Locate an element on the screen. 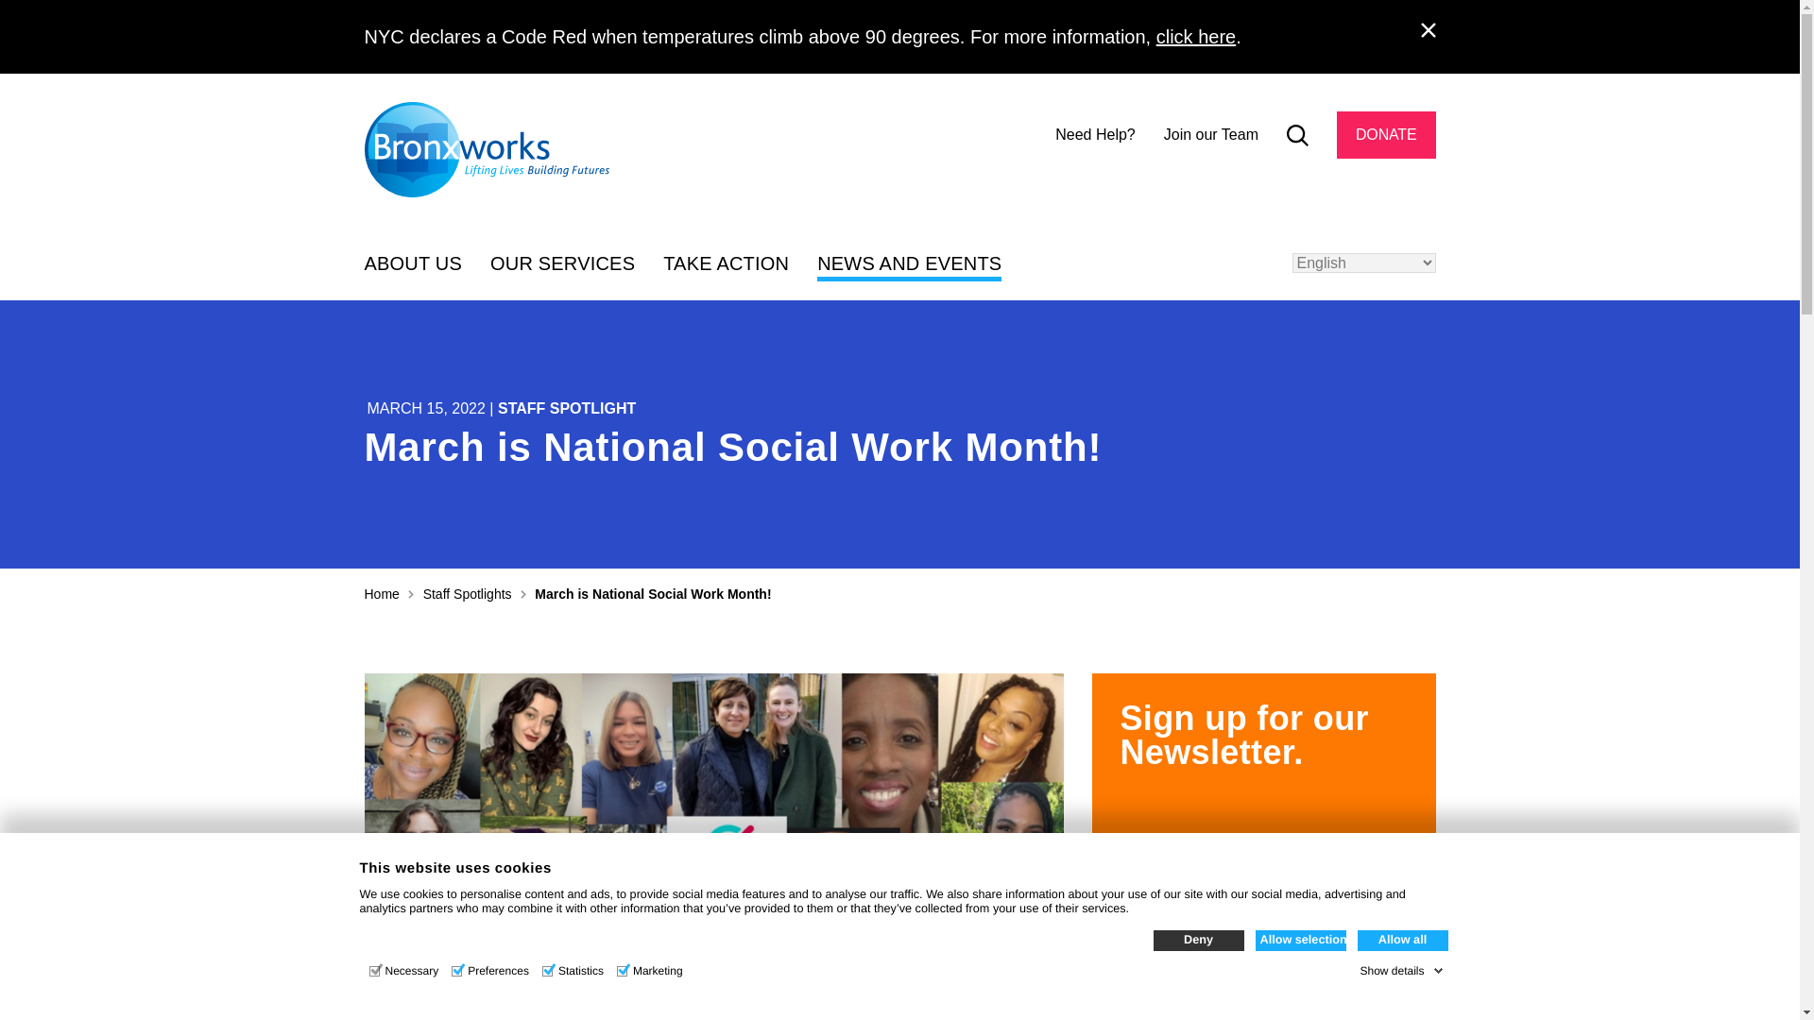  Deny is located at coordinates (1197, 940).